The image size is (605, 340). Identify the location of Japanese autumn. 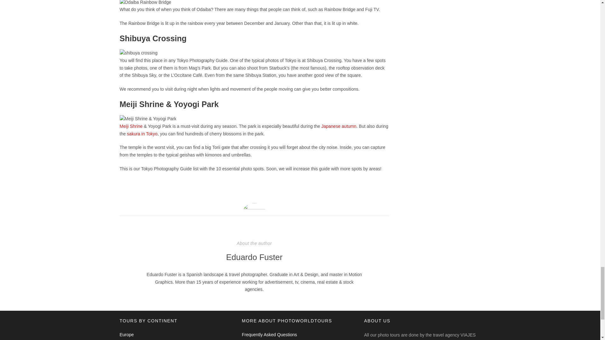
(338, 126).